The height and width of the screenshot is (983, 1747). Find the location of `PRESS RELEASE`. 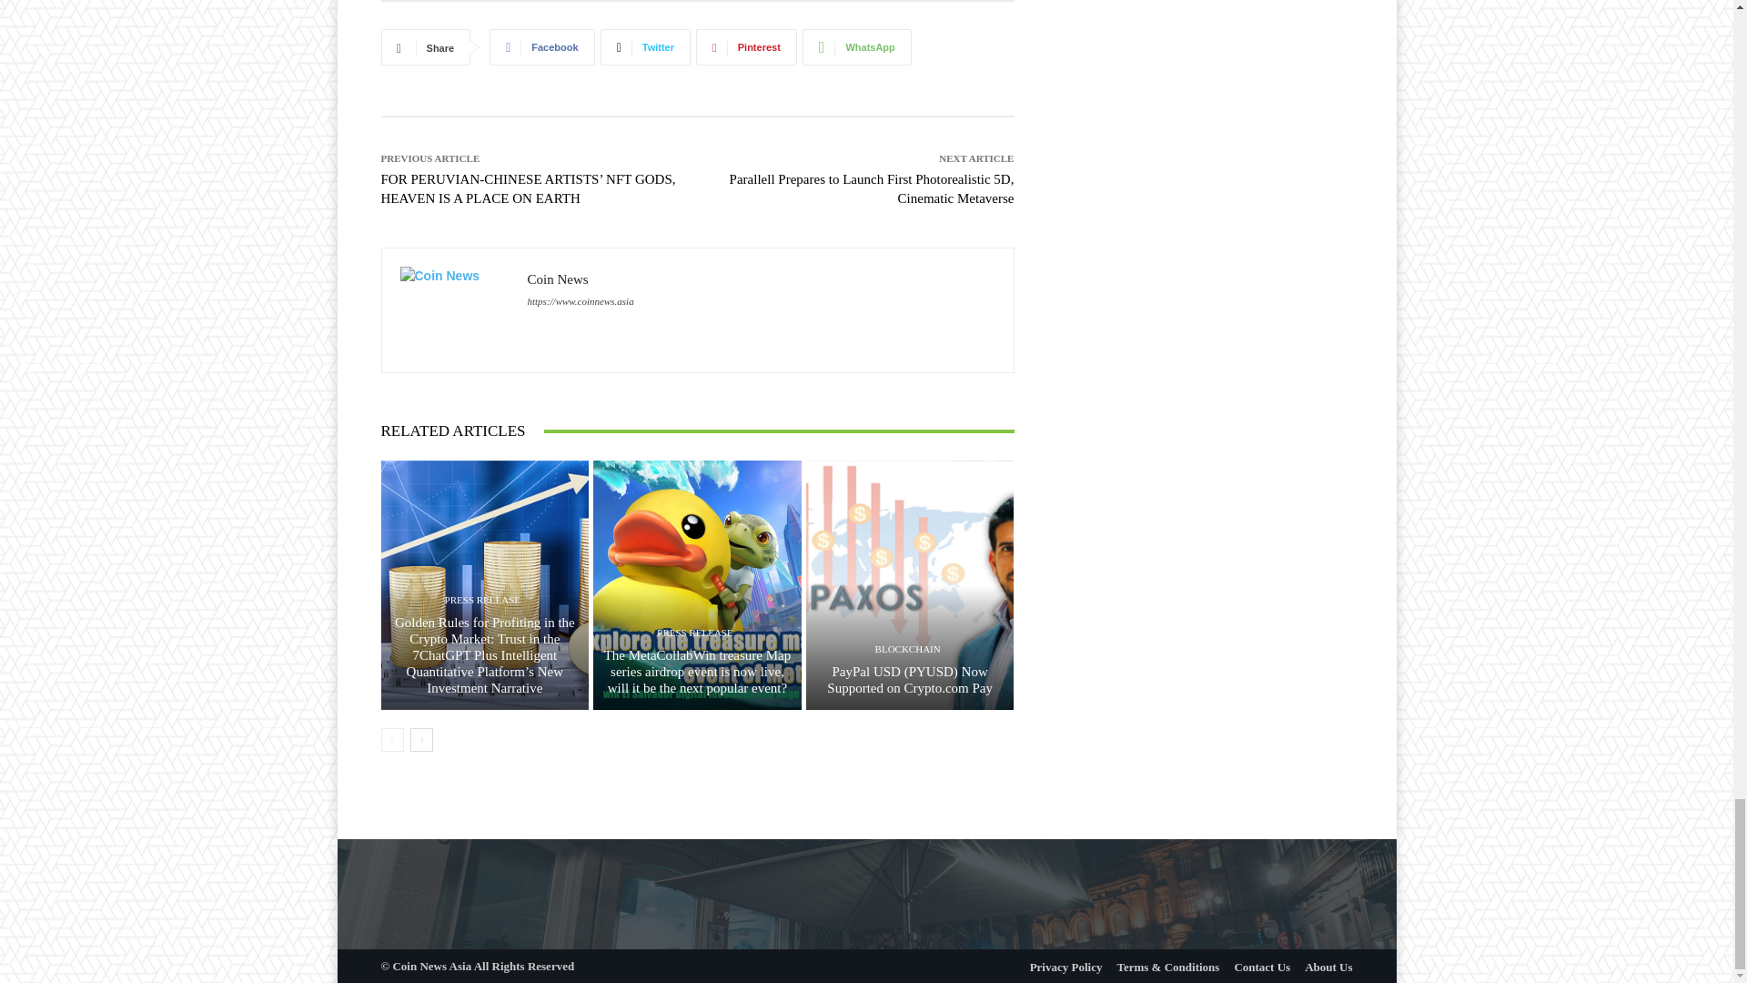

PRESS RELEASE is located at coordinates (482, 601).